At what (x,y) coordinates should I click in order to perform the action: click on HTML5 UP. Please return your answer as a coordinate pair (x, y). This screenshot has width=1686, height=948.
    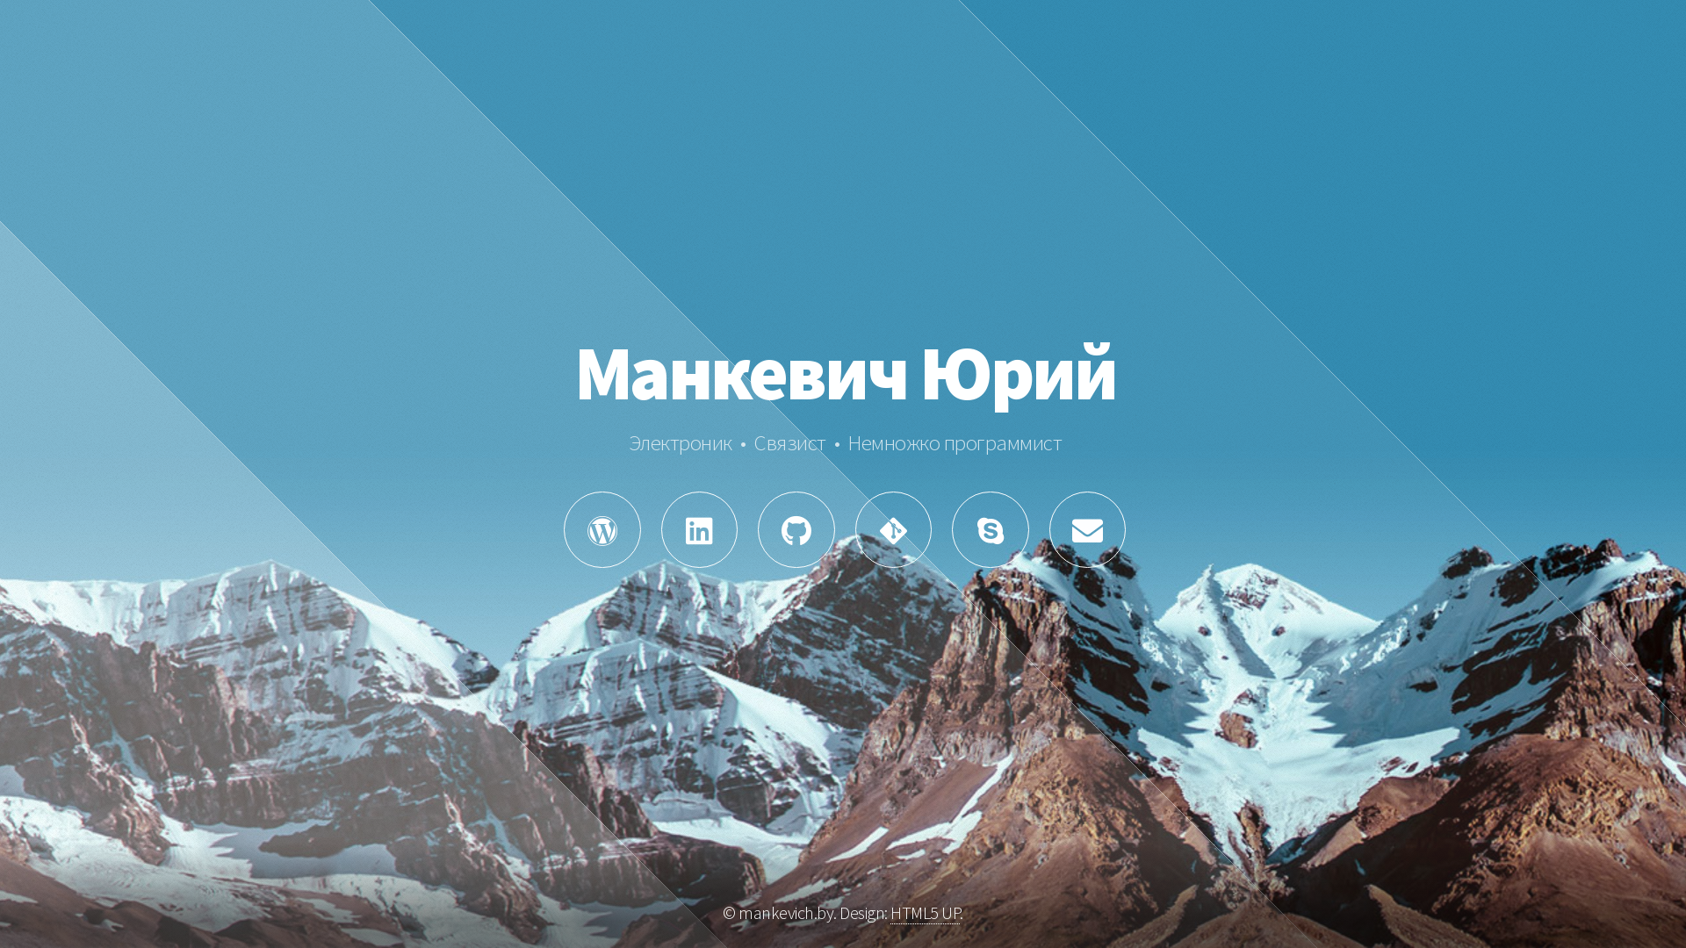
    Looking at the image, I should click on (925, 913).